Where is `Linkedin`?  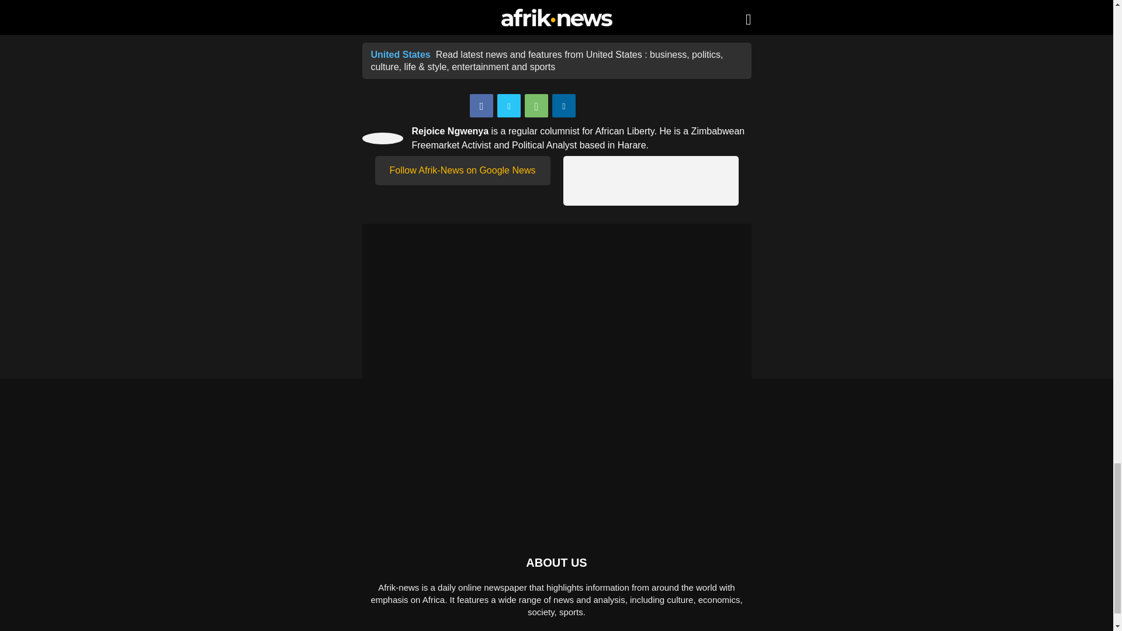 Linkedin is located at coordinates (563, 105).